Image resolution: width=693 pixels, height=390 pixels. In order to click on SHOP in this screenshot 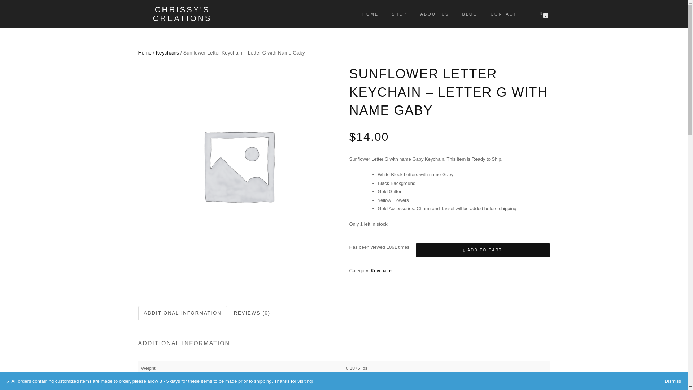, I will do `click(399, 14)`.